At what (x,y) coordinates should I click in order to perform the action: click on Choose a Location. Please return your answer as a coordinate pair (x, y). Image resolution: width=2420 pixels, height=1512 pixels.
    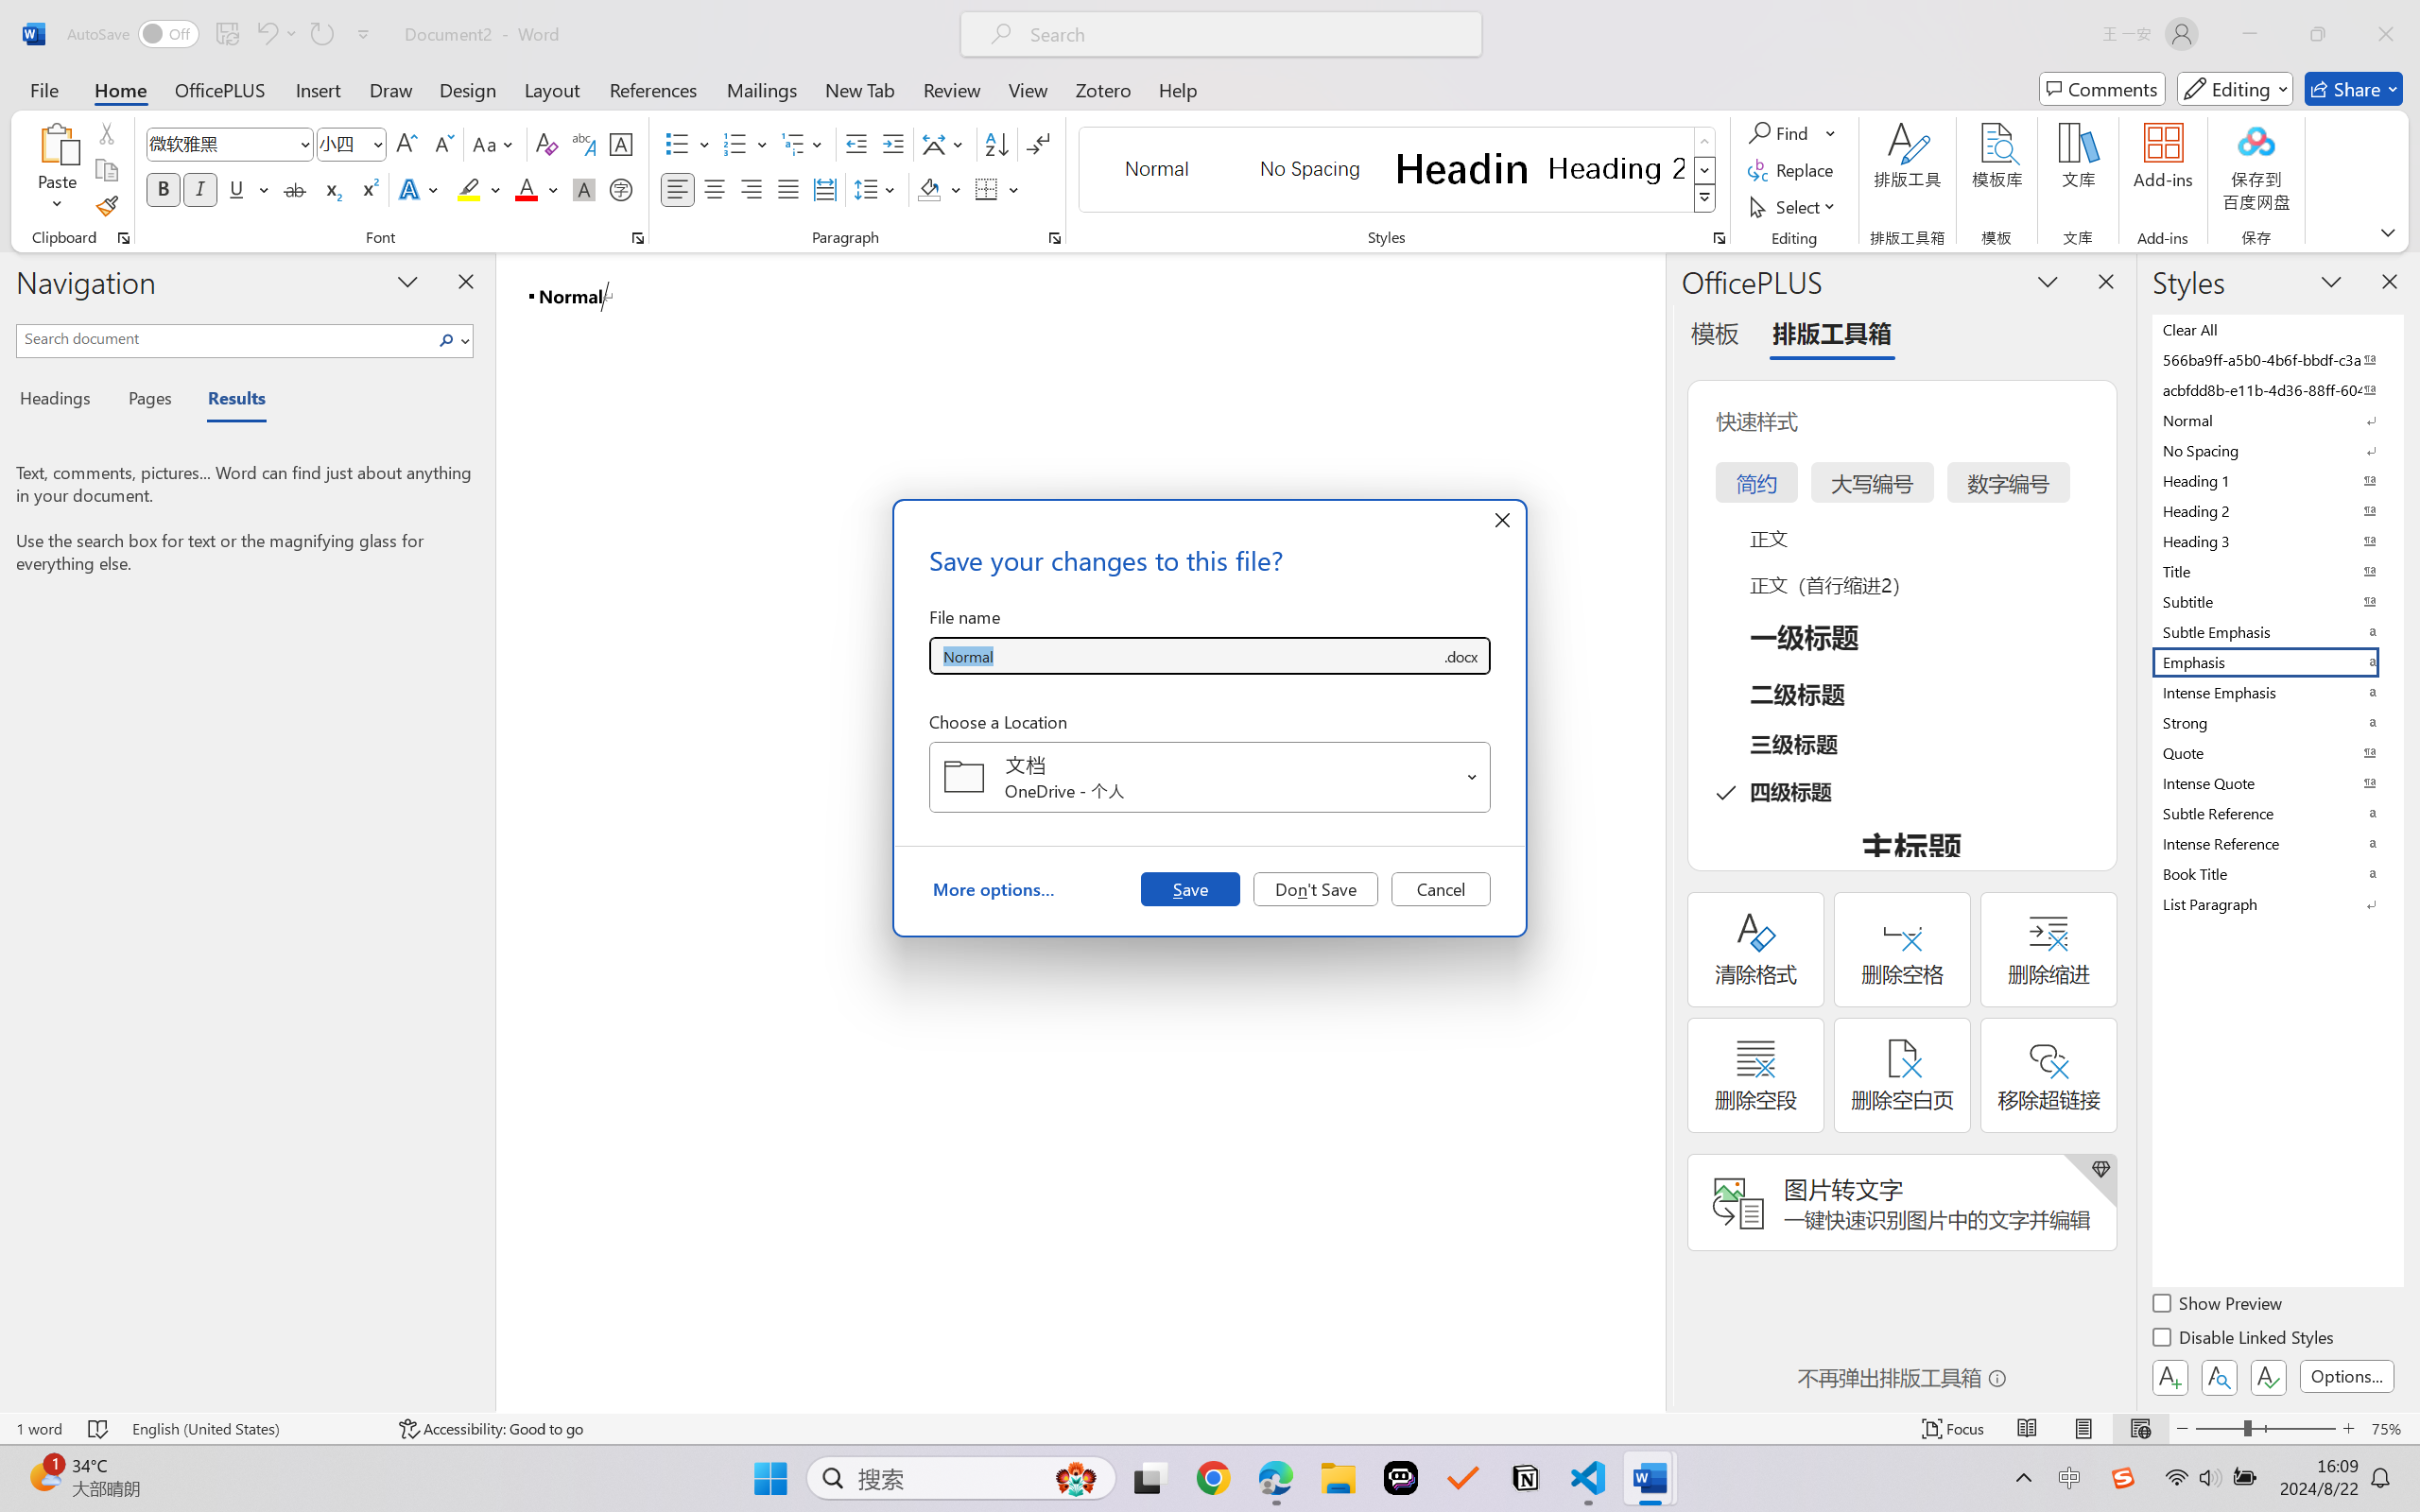
    Looking at the image, I should click on (1210, 777).